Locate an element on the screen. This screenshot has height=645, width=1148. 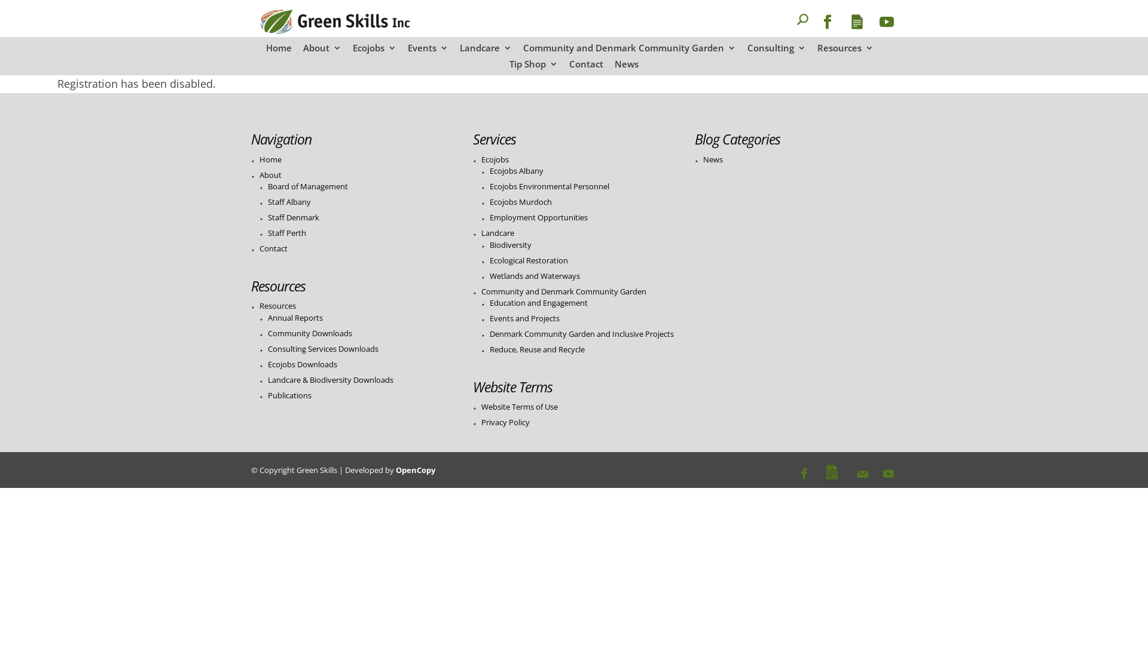
Home is located at coordinates (279, 51).